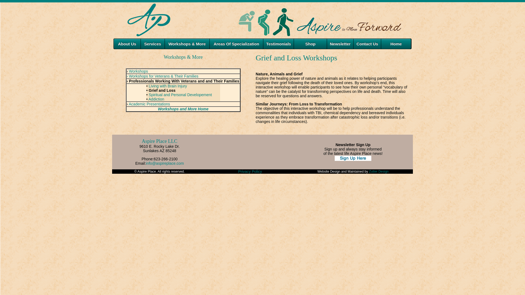 The height and width of the screenshot is (295, 525). What do you see at coordinates (310, 44) in the screenshot?
I see `Shop` at bounding box center [310, 44].